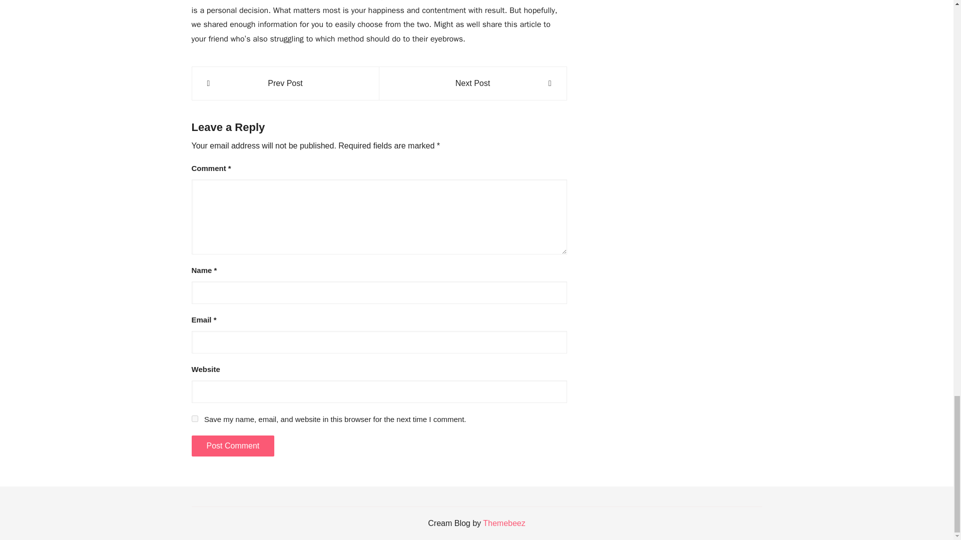  Describe the element at coordinates (285, 83) in the screenshot. I see `Prev Post` at that location.